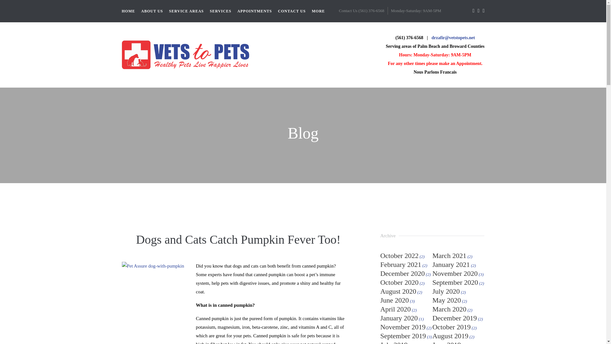  Describe the element at coordinates (186, 11) in the screenshot. I see `SERVICE AREAS` at that location.